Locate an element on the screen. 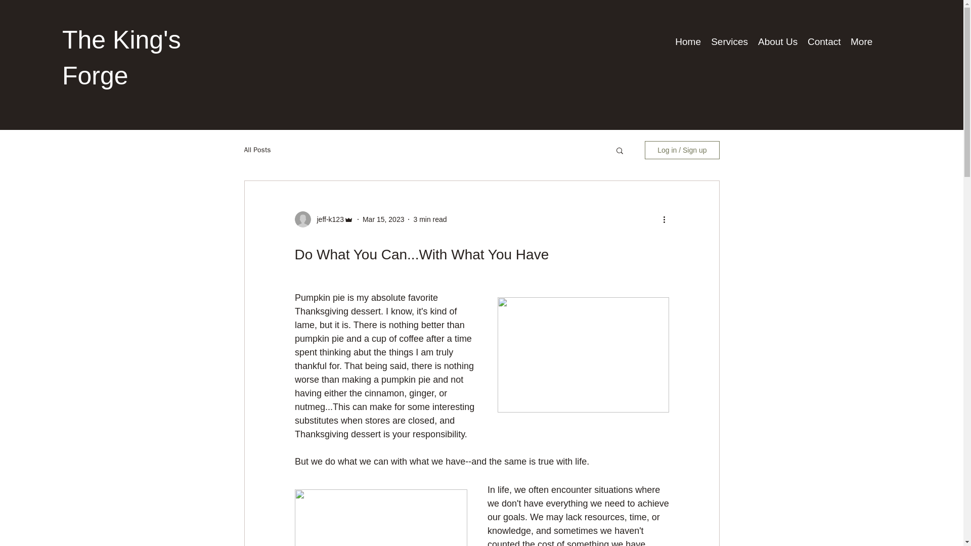 The image size is (971, 546). 3 min read is located at coordinates (430, 219).